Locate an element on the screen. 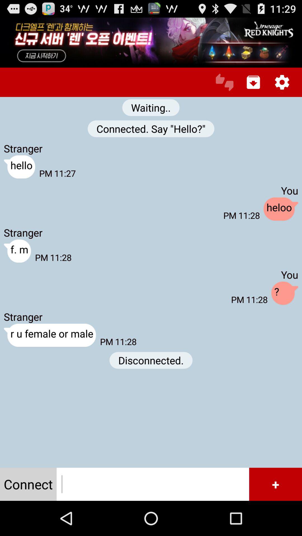 The height and width of the screenshot is (536, 302). turn off icon below the you app is located at coordinates (281, 209).